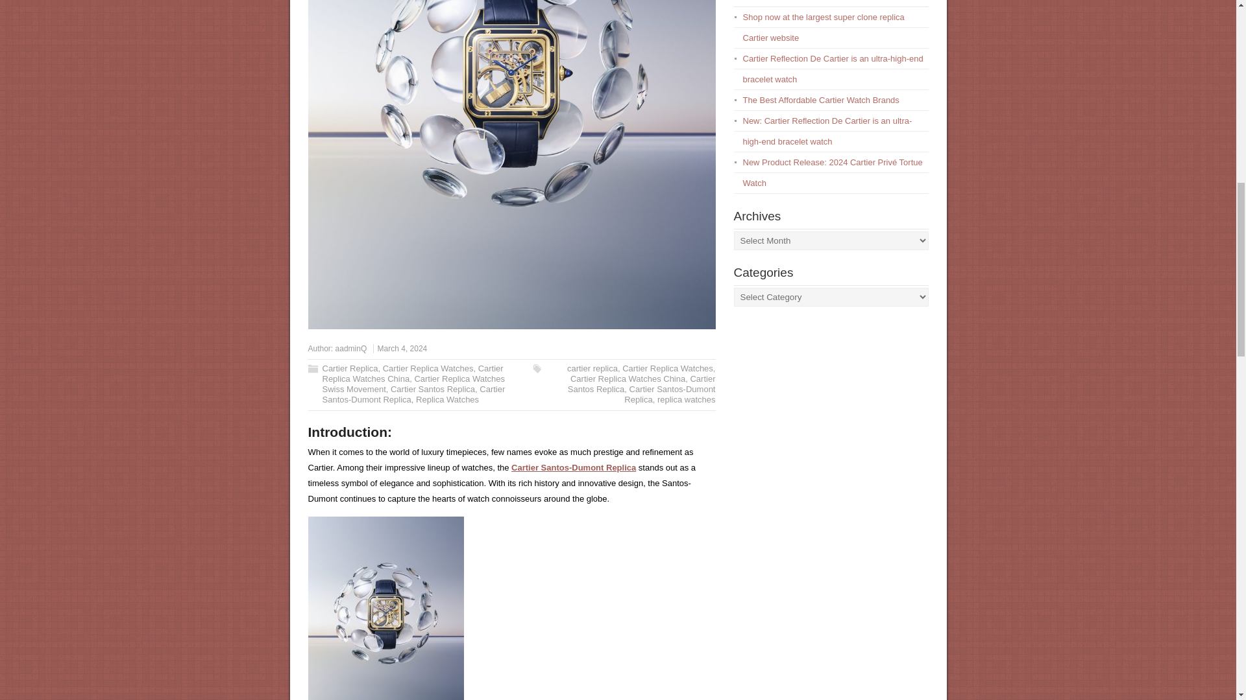 The width and height of the screenshot is (1246, 700). Describe the element at coordinates (351, 349) in the screenshot. I see `aadminQ` at that location.